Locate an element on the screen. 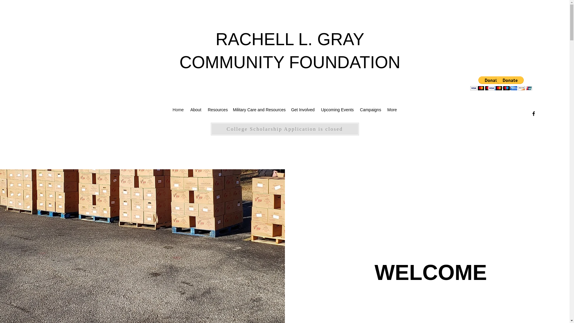 The image size is (574, 323). Resources is located at coordinates (217, 110).